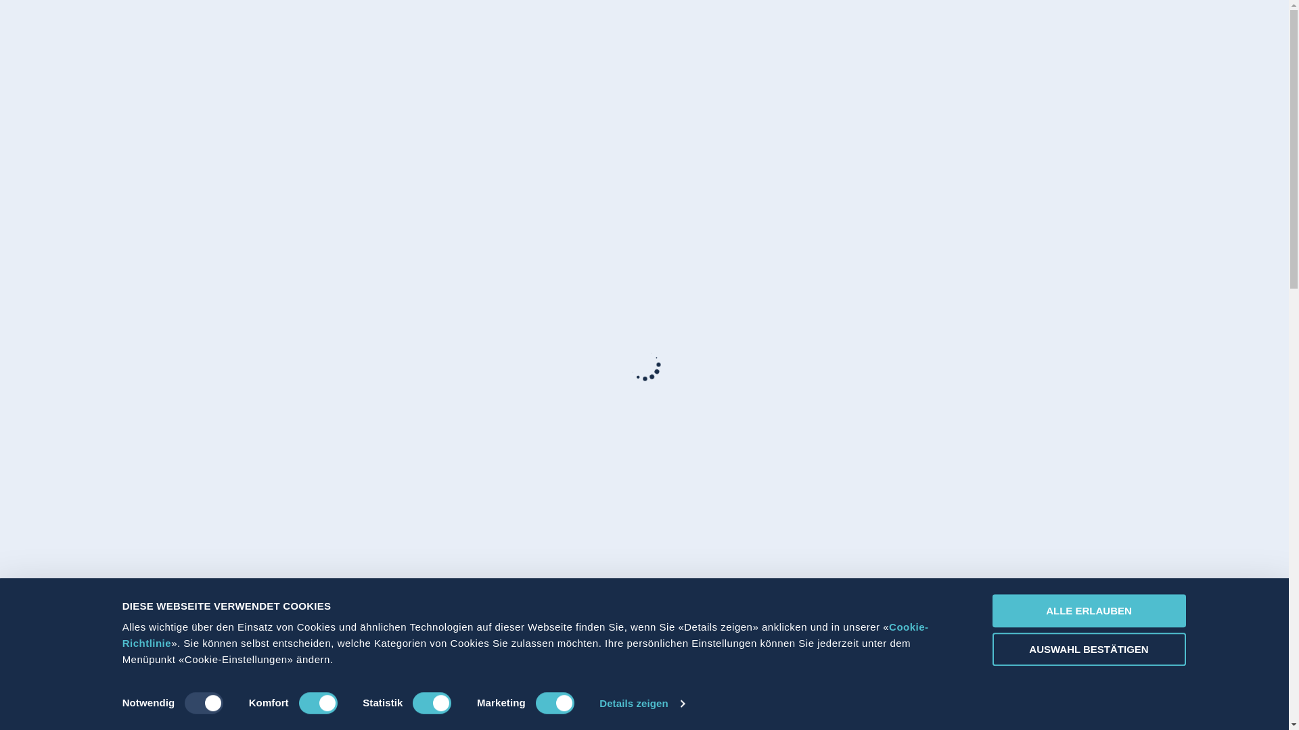  What do you see at coordinates (641, 704) in the screenshot?
I see `Details zeigen` at bounding box center [641, 704].